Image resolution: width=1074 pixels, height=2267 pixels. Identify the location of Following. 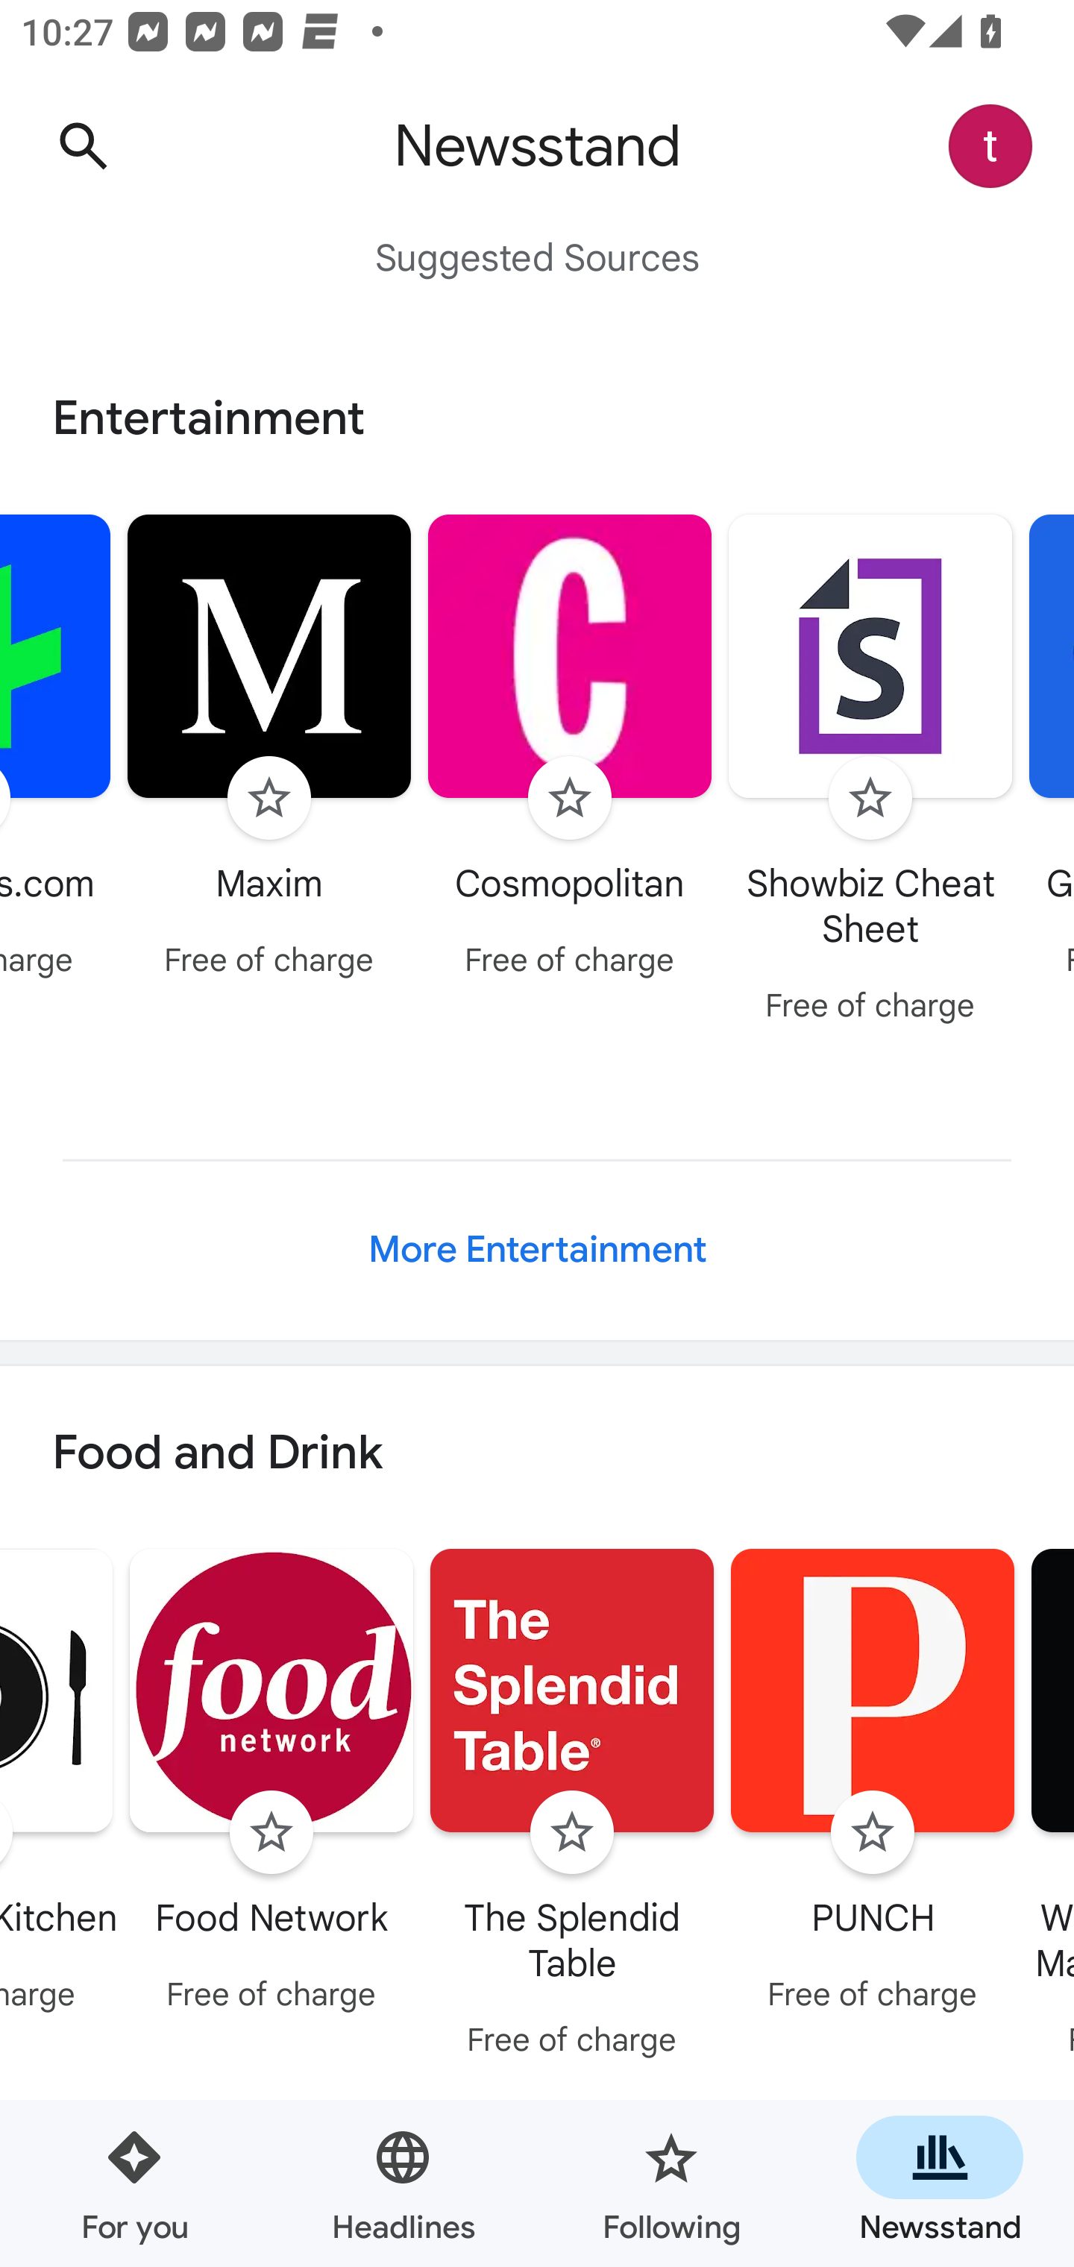
(671, 2183).